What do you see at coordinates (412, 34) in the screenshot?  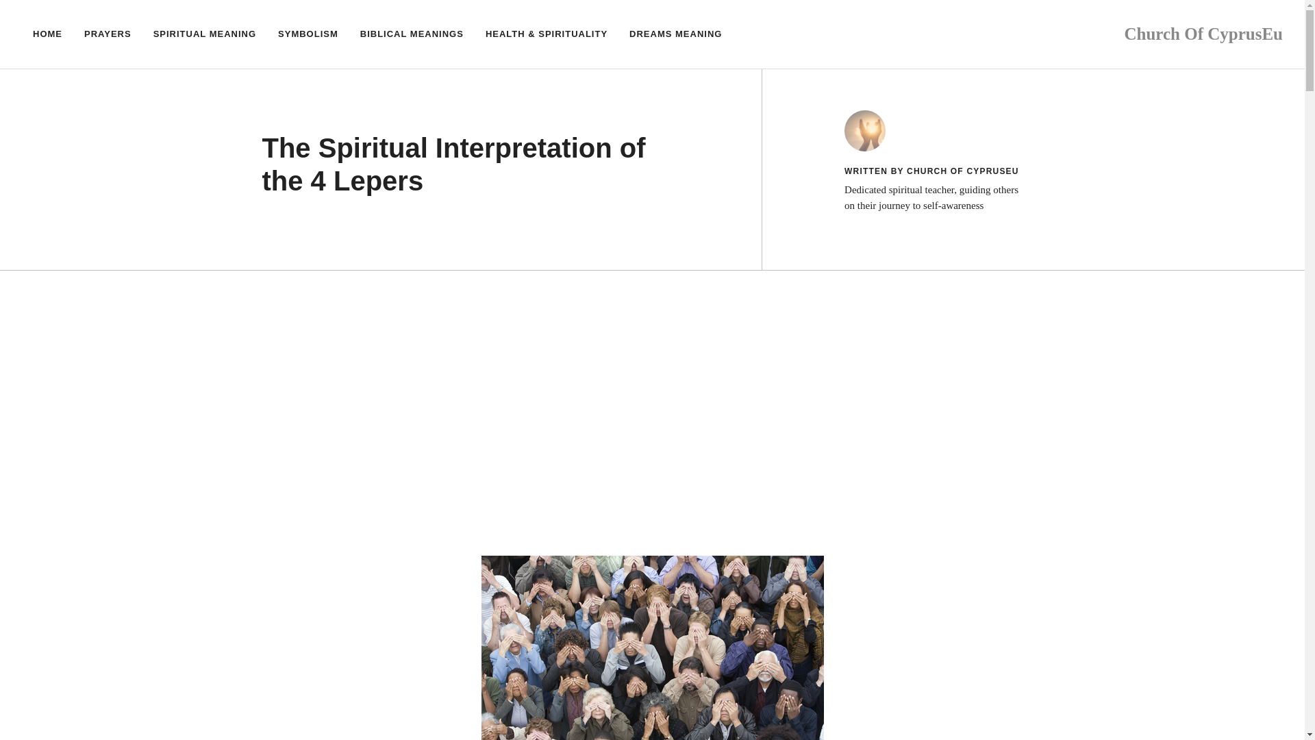 I see `BIBLICAL MEANINGS` at bounding box center [412, 34].